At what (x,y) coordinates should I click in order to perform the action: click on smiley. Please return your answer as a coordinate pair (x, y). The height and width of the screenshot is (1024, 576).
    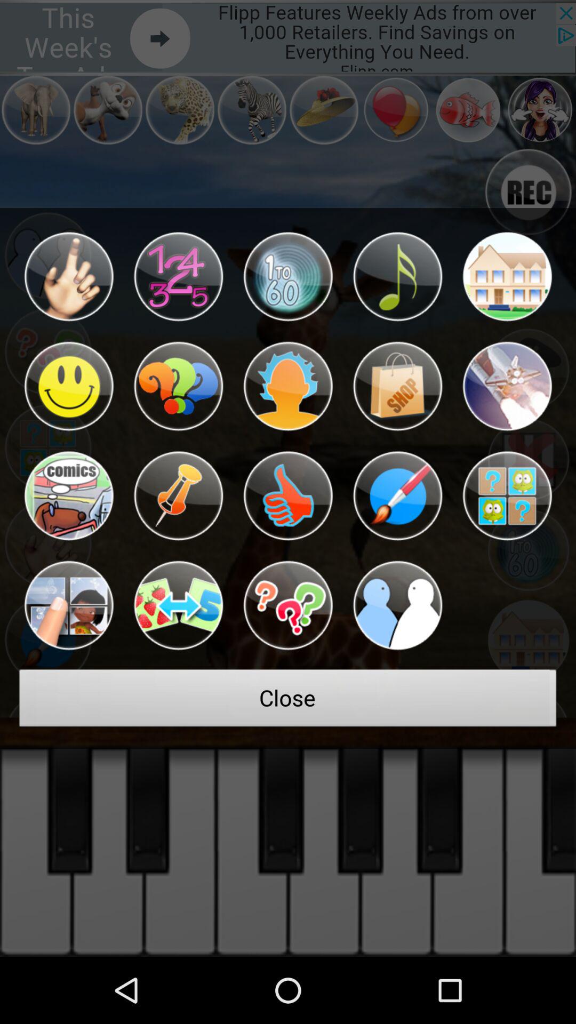
    Looking at the image, I should click on (68, 386).